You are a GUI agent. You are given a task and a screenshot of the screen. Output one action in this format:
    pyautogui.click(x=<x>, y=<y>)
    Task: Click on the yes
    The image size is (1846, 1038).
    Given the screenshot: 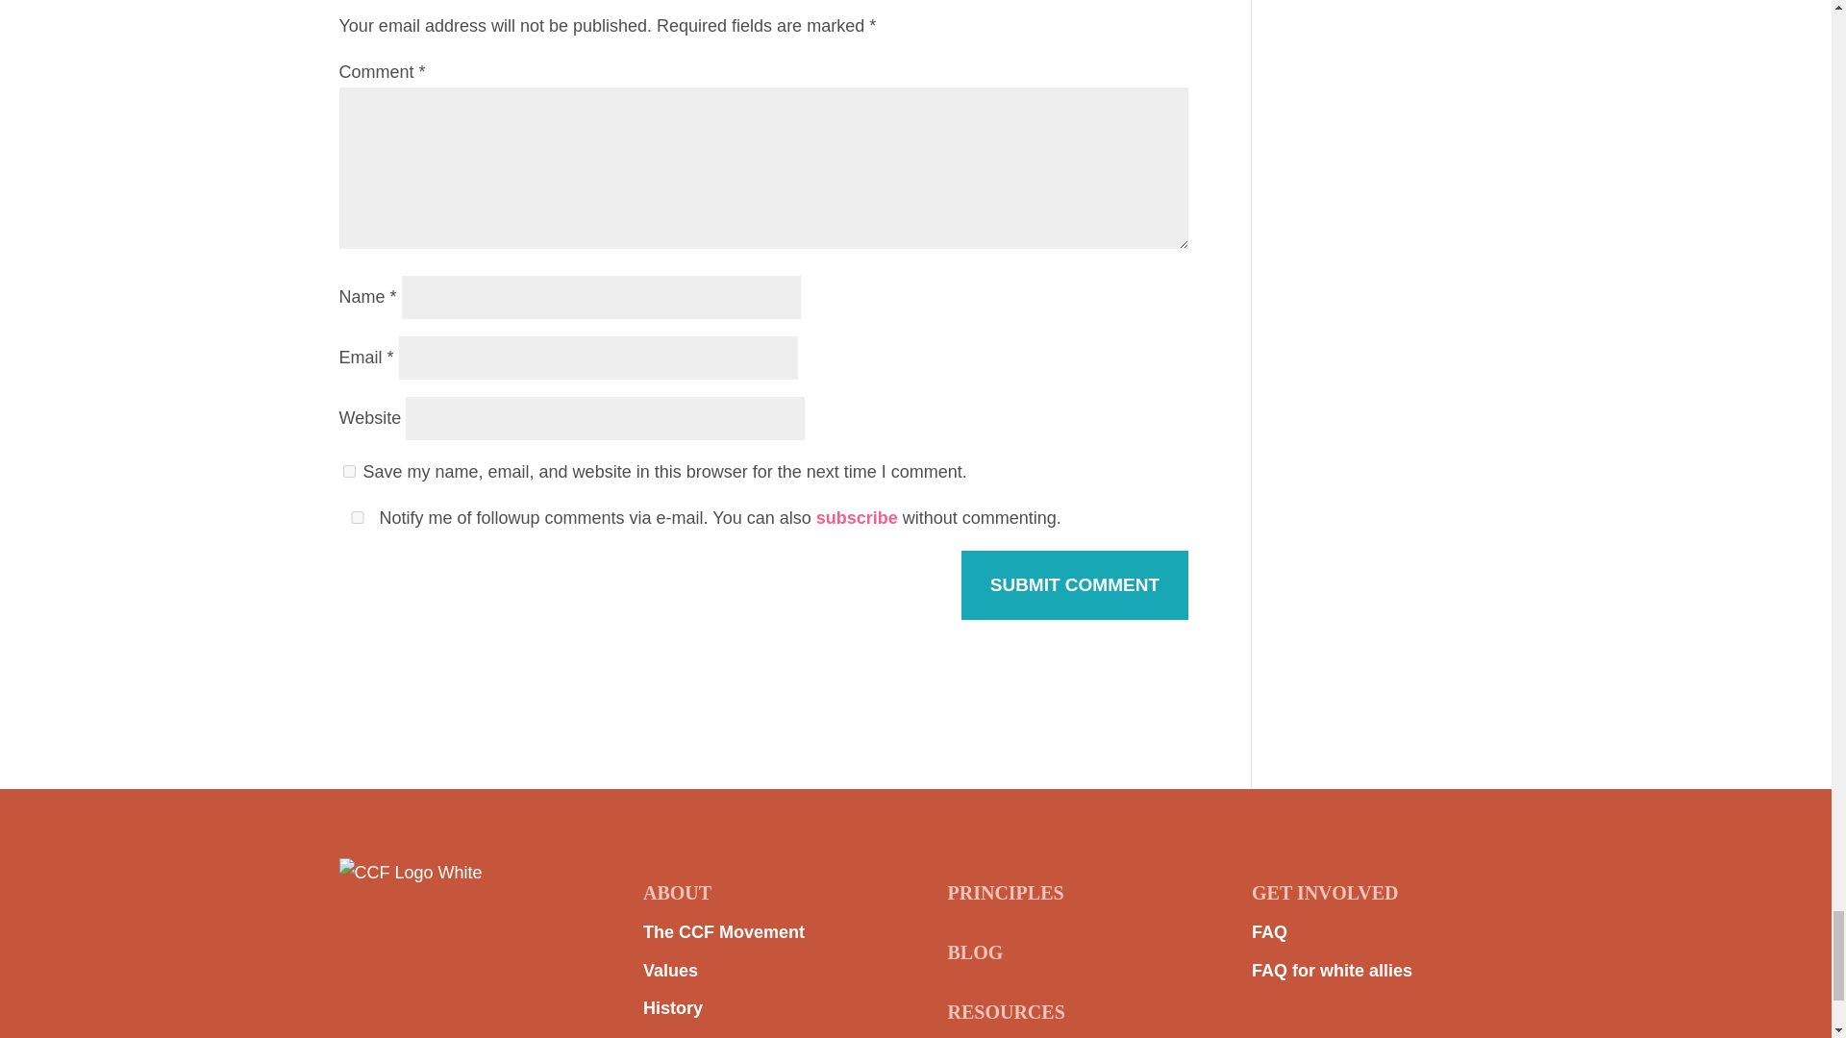 What is the action you would take?
    pyautogui.click(x=356, y=517)
    